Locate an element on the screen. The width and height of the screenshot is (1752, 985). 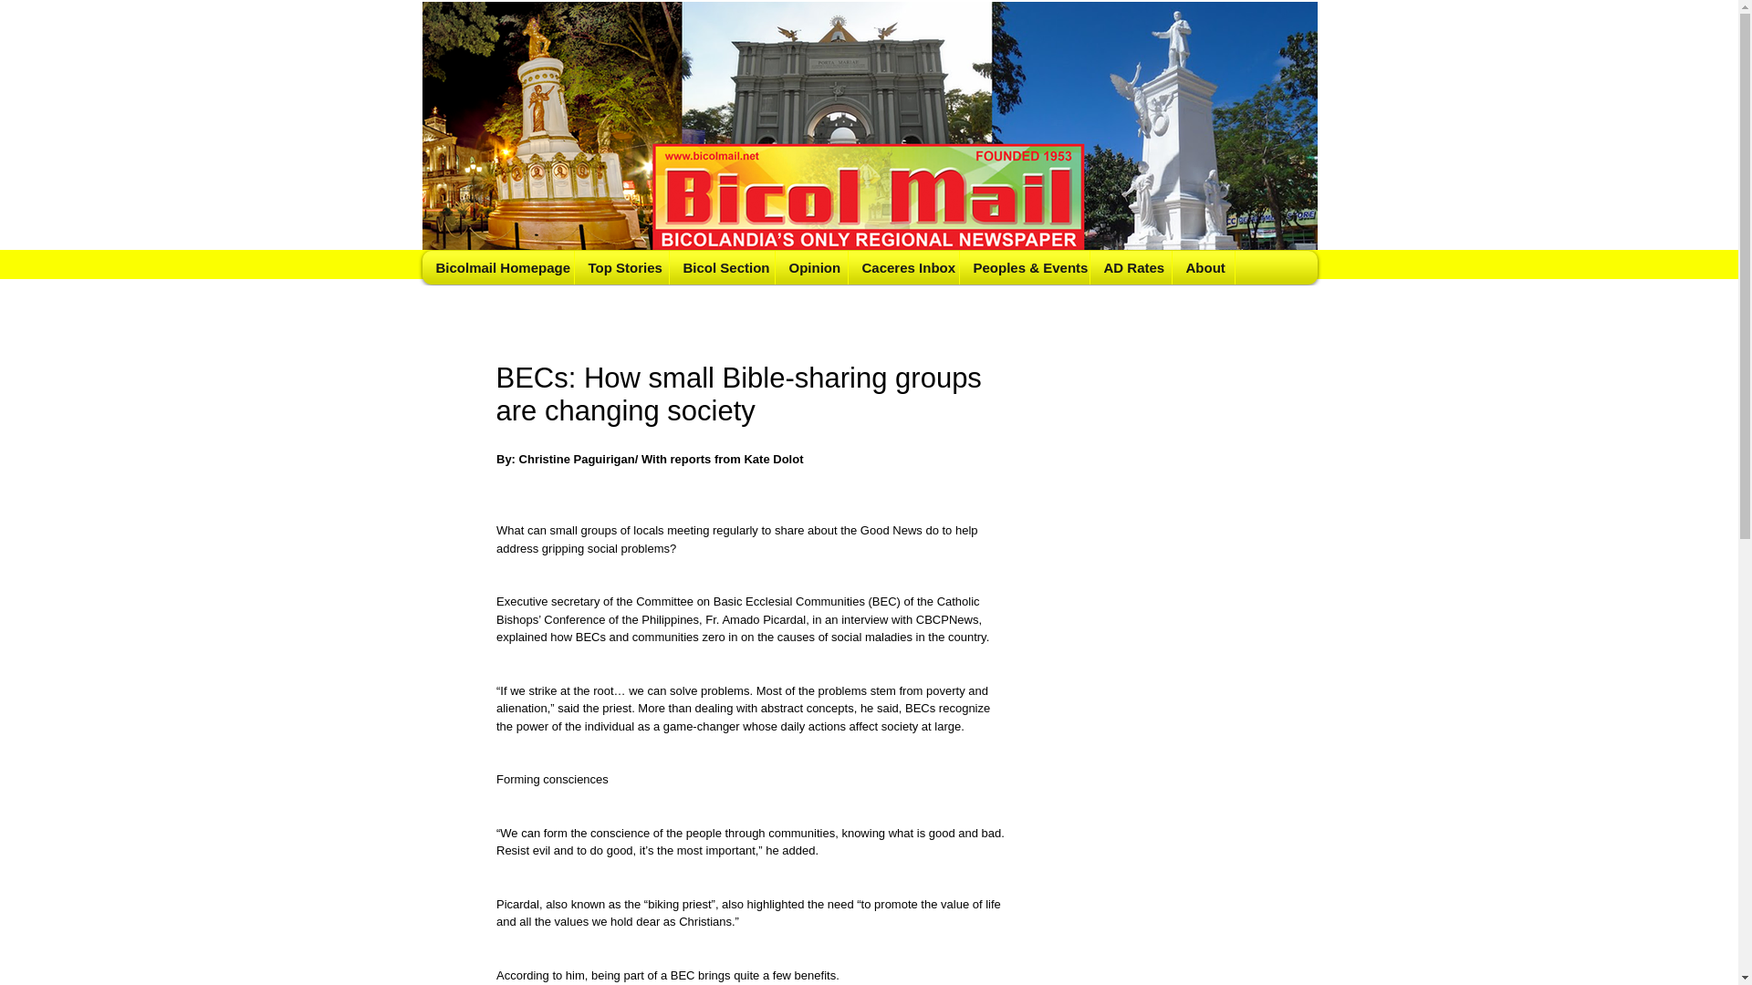
AD Rates is located at coordinates (1131, 268).